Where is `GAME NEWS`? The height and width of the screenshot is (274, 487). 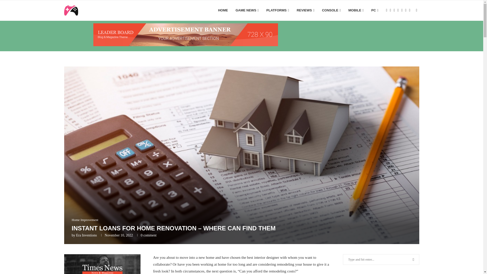
GAME NEWS is located at coordinates (247, 10).